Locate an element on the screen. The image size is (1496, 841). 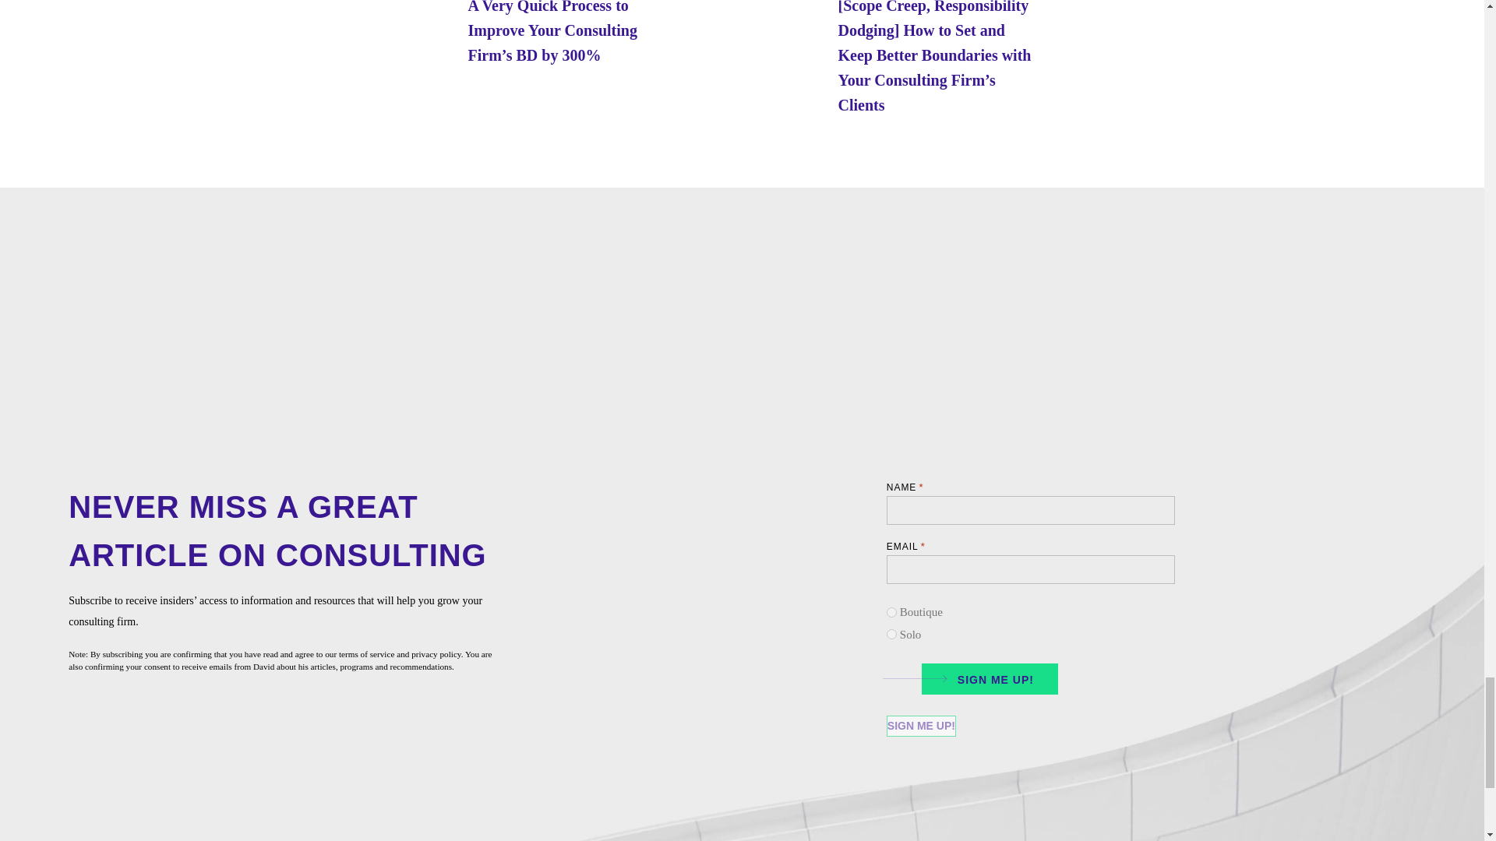
Solo is located at coordinates (891, 634).